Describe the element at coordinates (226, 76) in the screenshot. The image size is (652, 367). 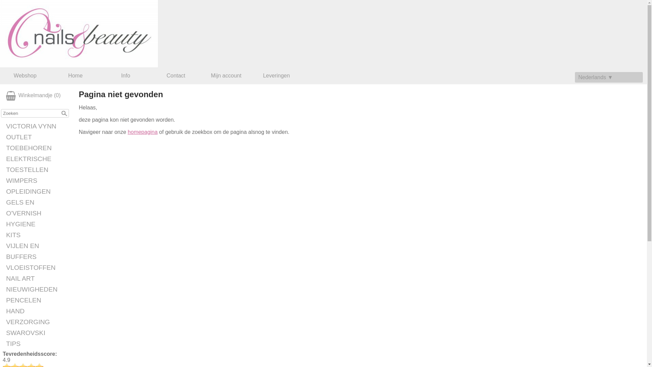
I see `Mijn account` at that location.